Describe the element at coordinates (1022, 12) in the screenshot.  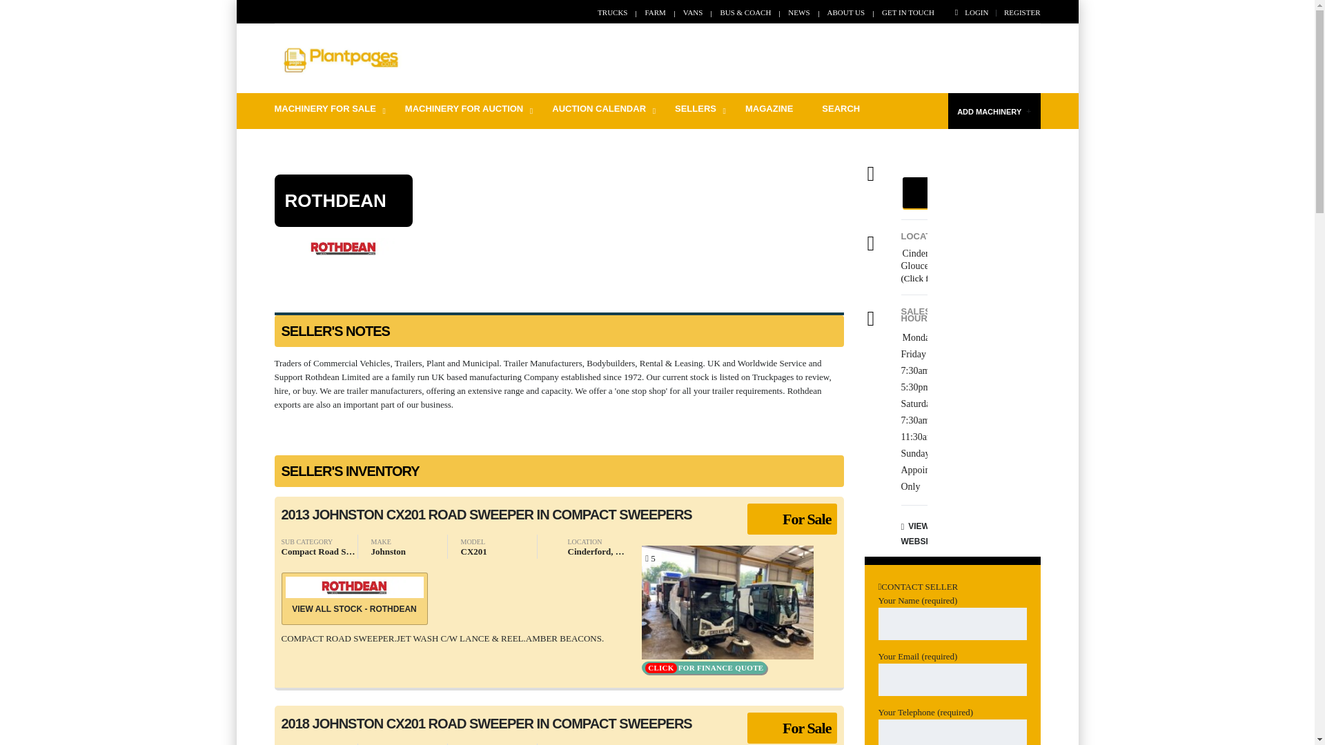
I see `REGISTER` at that location.